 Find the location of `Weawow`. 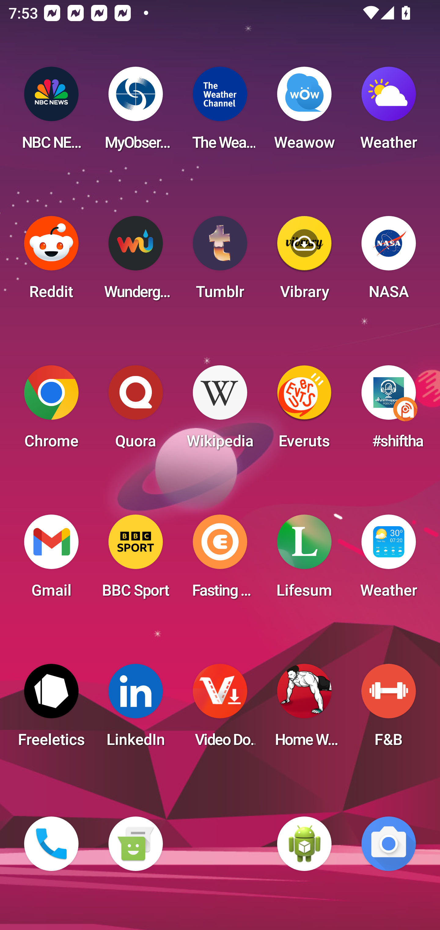

Weawow is located at coordinates (304, 112).